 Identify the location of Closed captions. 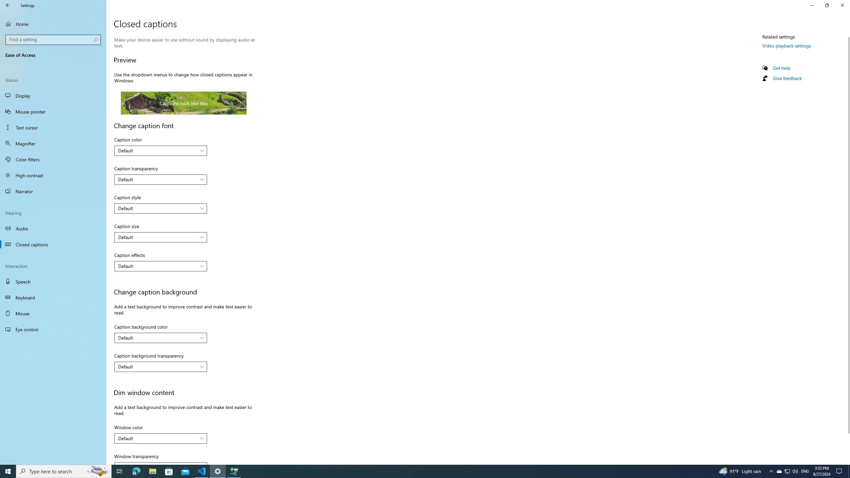
(53, 244).